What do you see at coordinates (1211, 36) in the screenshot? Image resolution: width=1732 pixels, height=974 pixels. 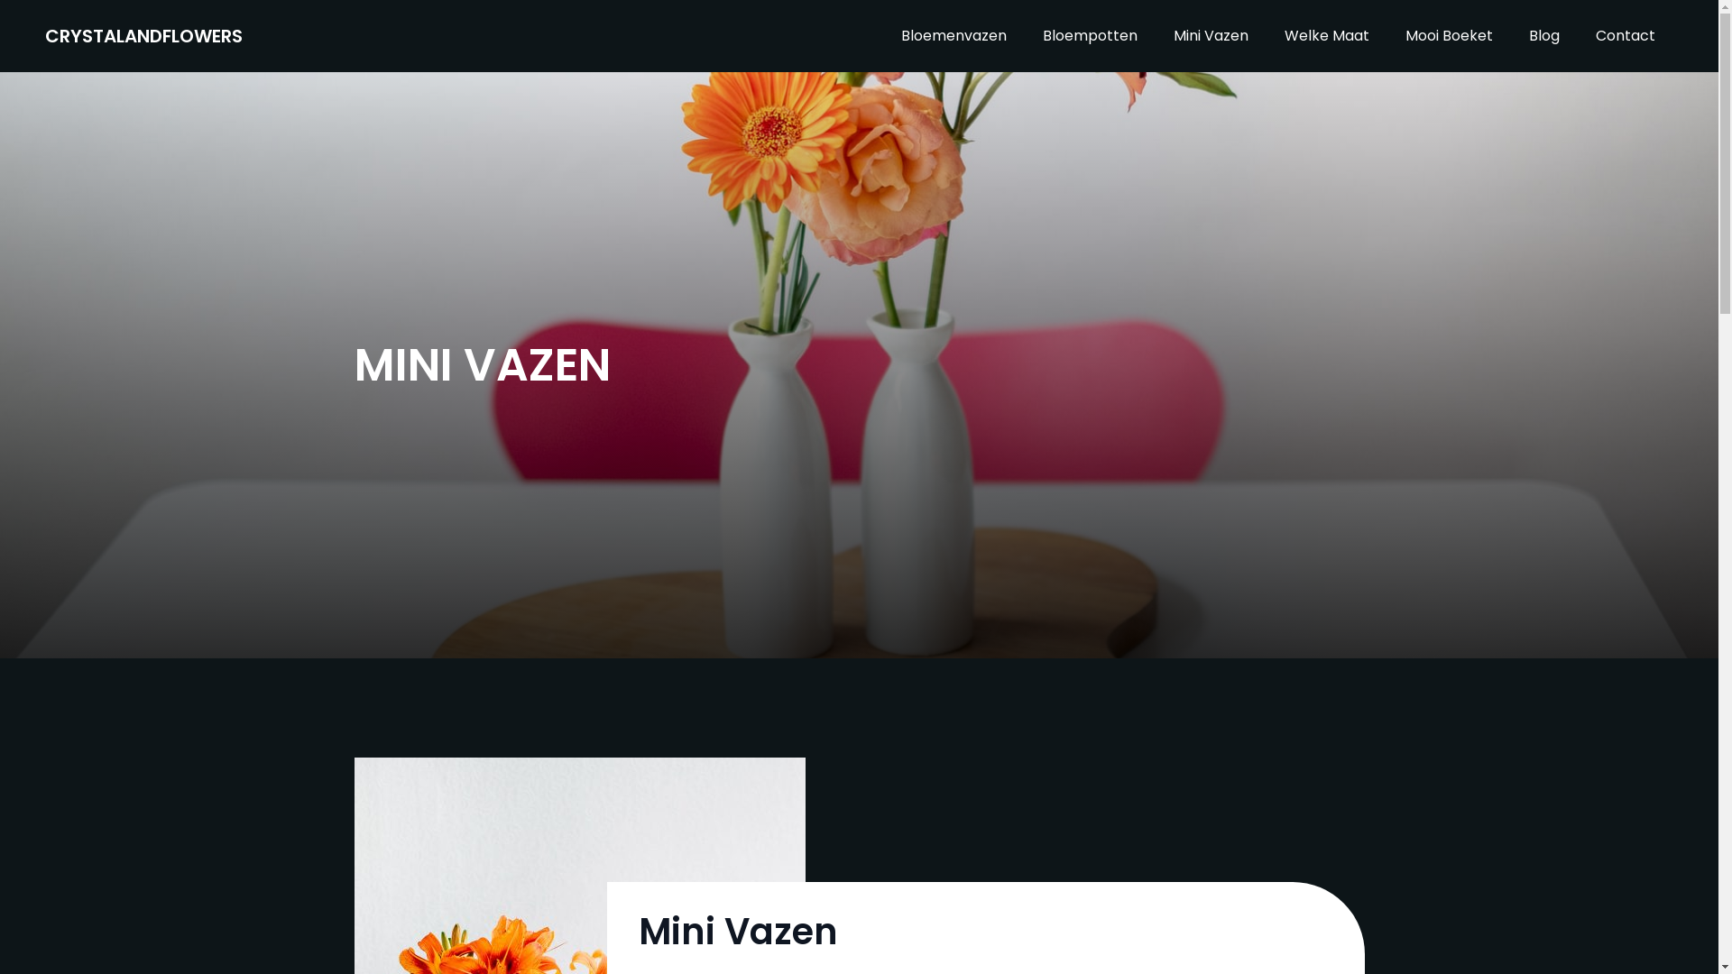 I see `Mini Vazen` at bounding box center [1211, 36].